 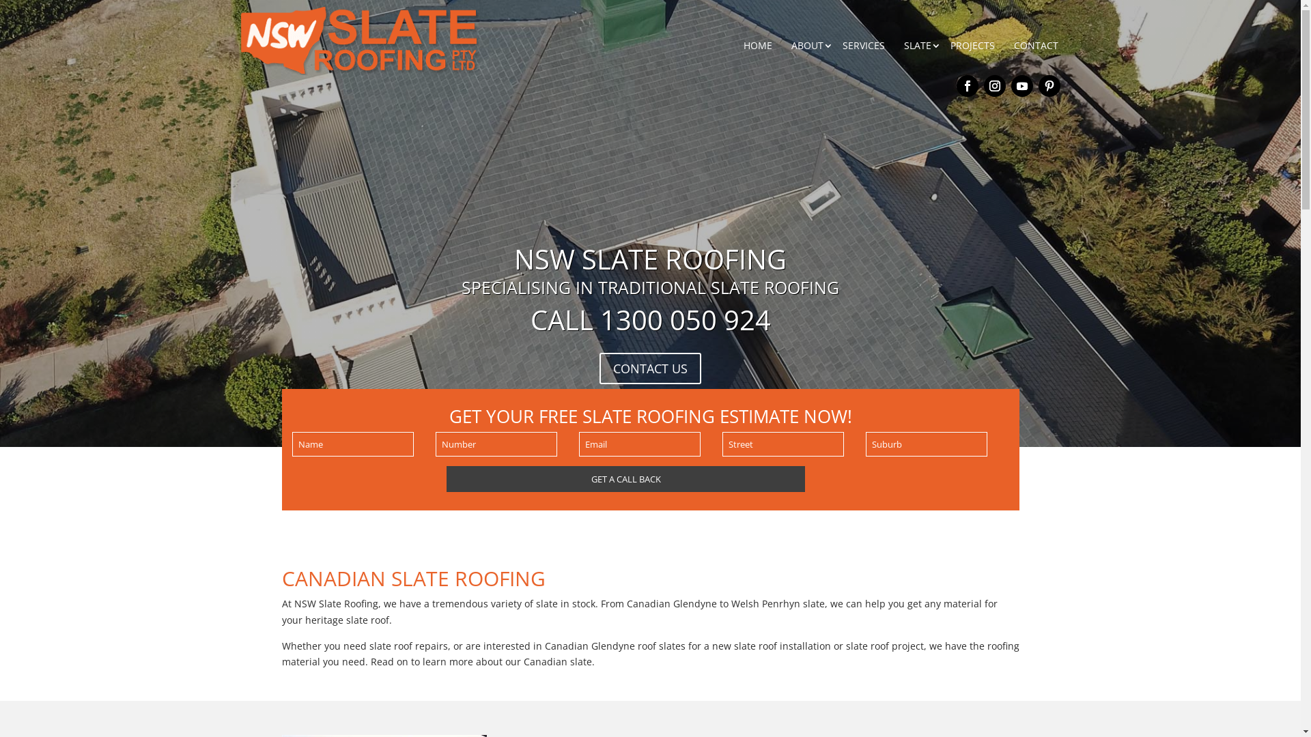 I want to click on GET A CALL BACK, so click(x=625, y=479).